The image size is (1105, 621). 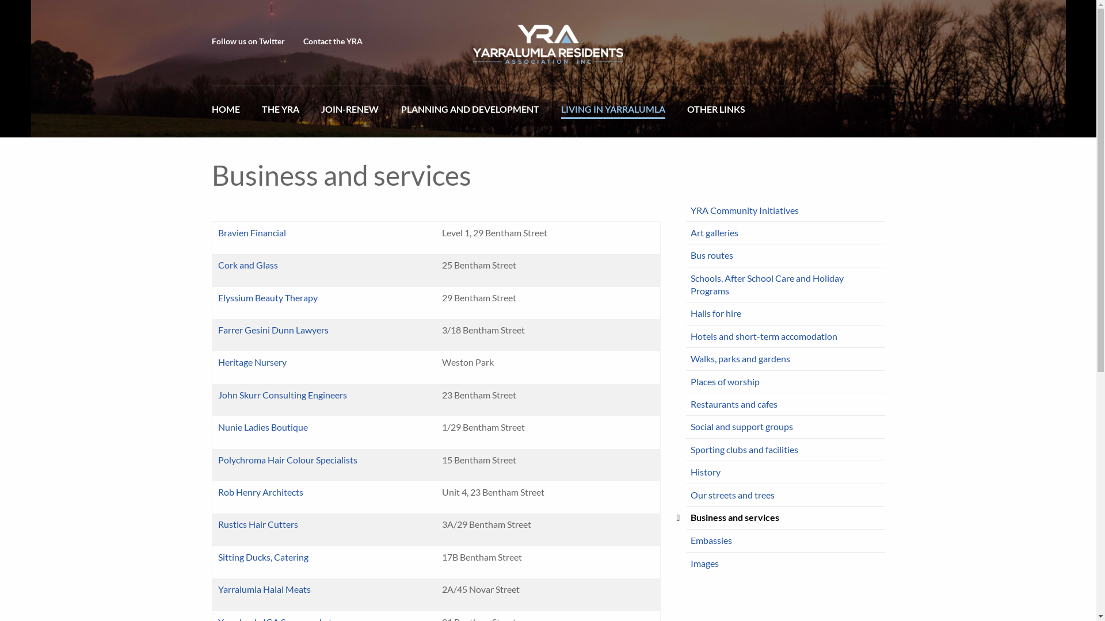 I want to click on Business and services, so click(x=786, y=518).